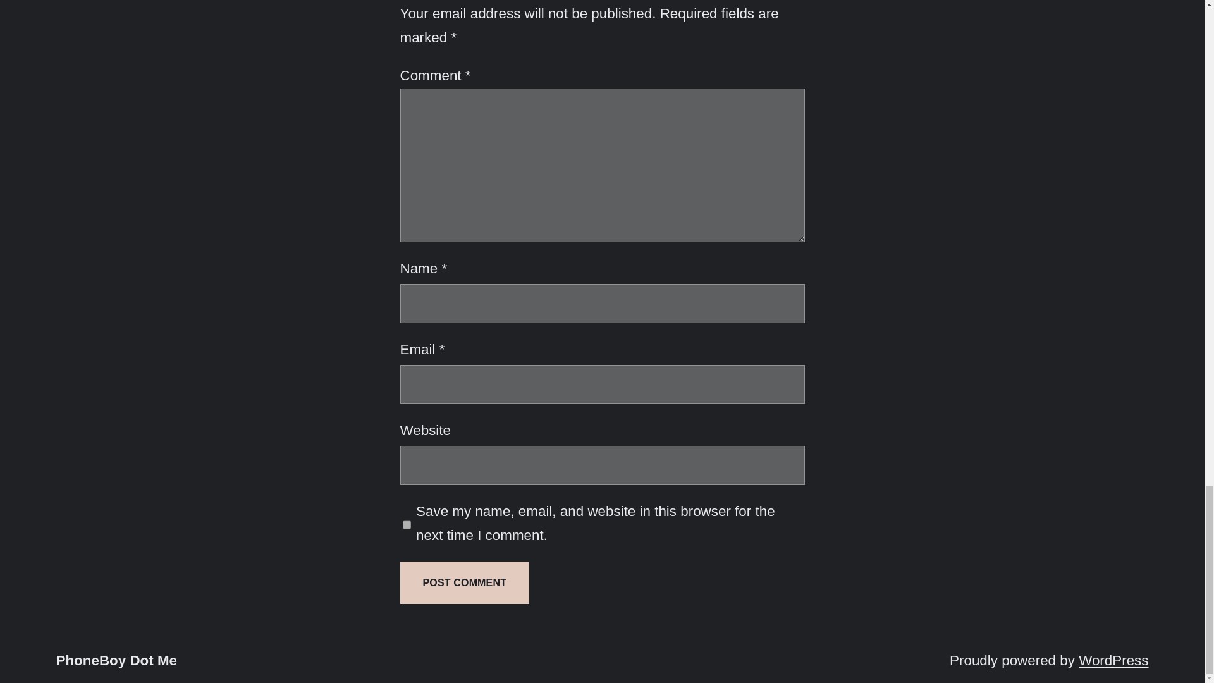 Image resolution: width=1214 pixels, height=683 pixels. I want to click on WordPress, so click(1113, 660).